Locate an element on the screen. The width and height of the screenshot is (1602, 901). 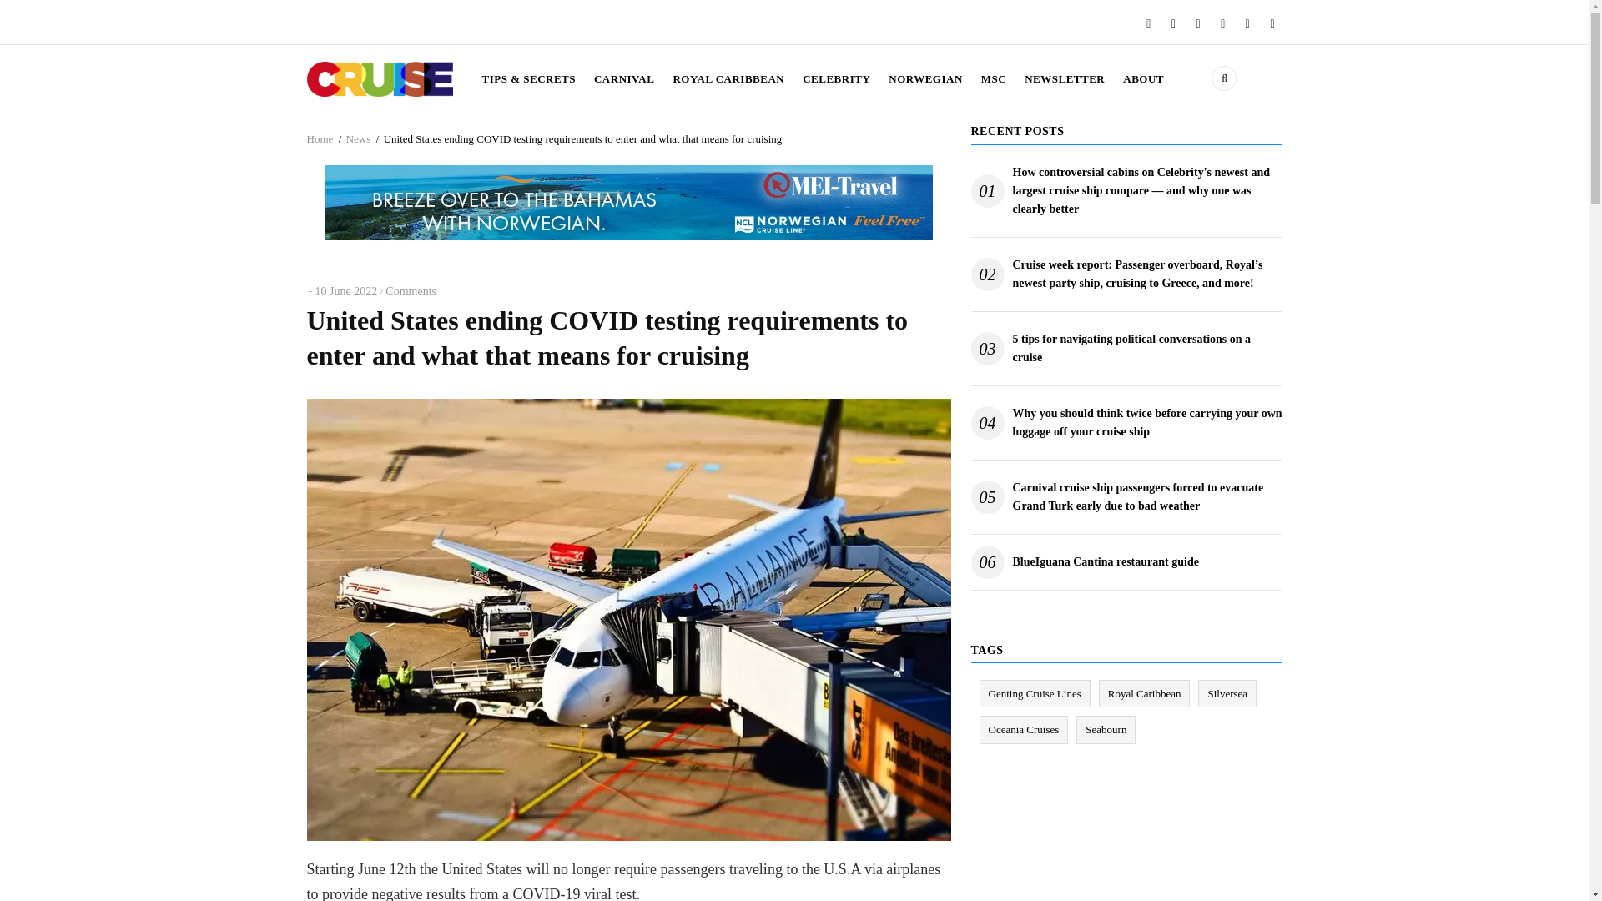
News is located at coordinates (359, 138).